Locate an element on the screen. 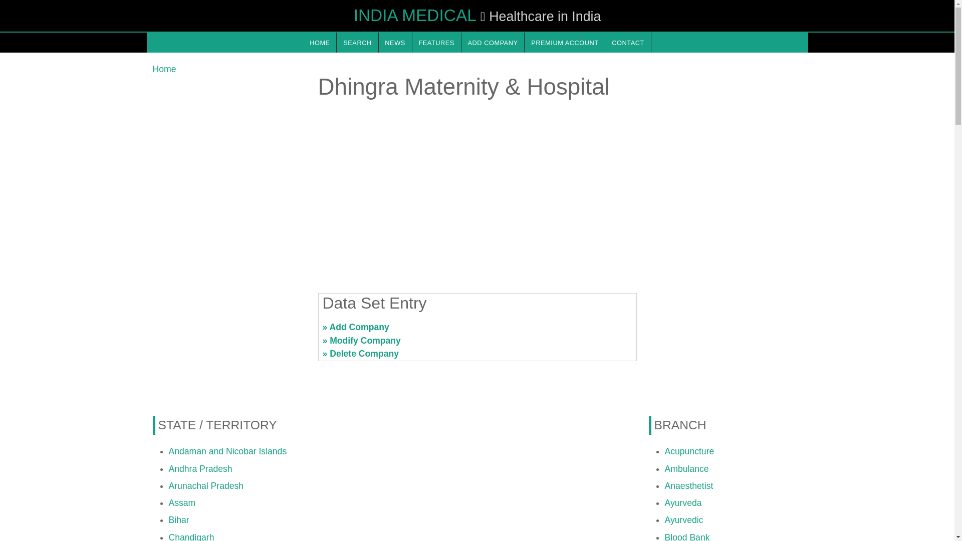 This screenshot has height=541, width=962. Bihar is located at coordinates (178, 520).